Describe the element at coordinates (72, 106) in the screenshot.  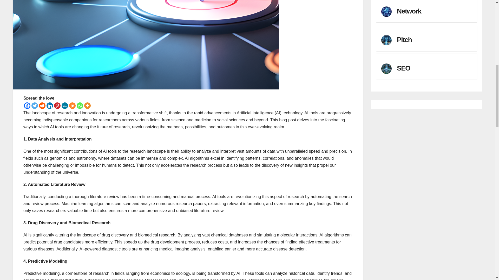
I see `Mix` at that location.